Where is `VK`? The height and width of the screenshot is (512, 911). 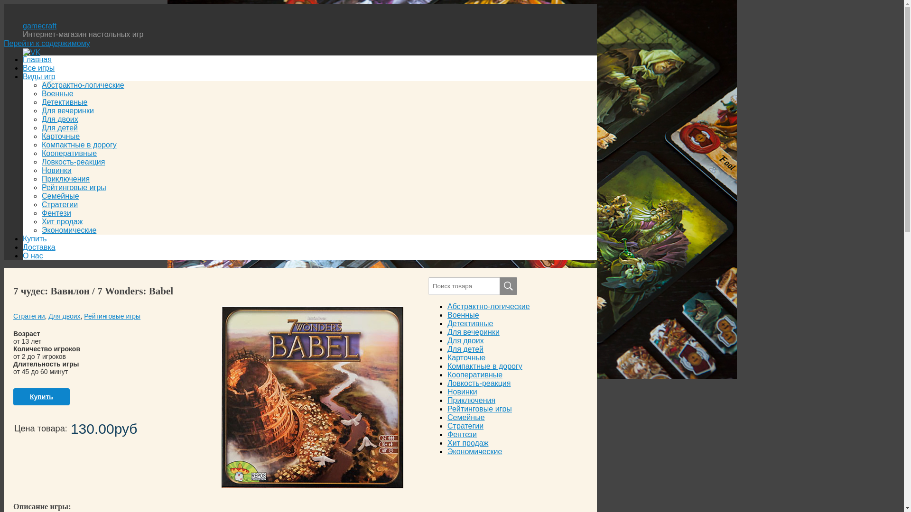
VK is located at coordinates (31, 52).